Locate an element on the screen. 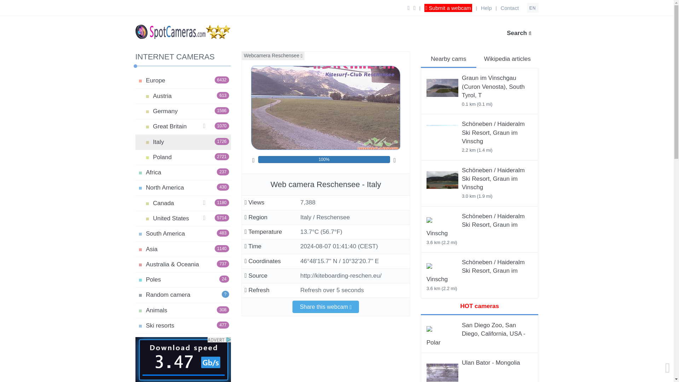 This screenshot has width=679, height=382. Submit a webcam is located at coordinates (165, 111).